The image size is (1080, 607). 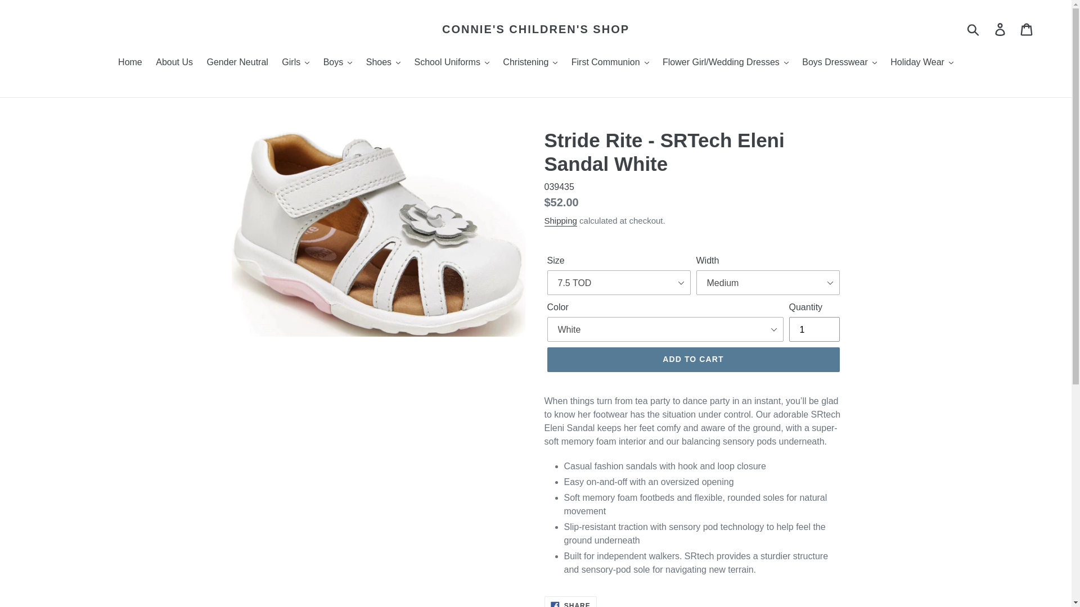 I want to click on CONNIE'S CHILDREN'S SHOP, so click(x=535, y=29).